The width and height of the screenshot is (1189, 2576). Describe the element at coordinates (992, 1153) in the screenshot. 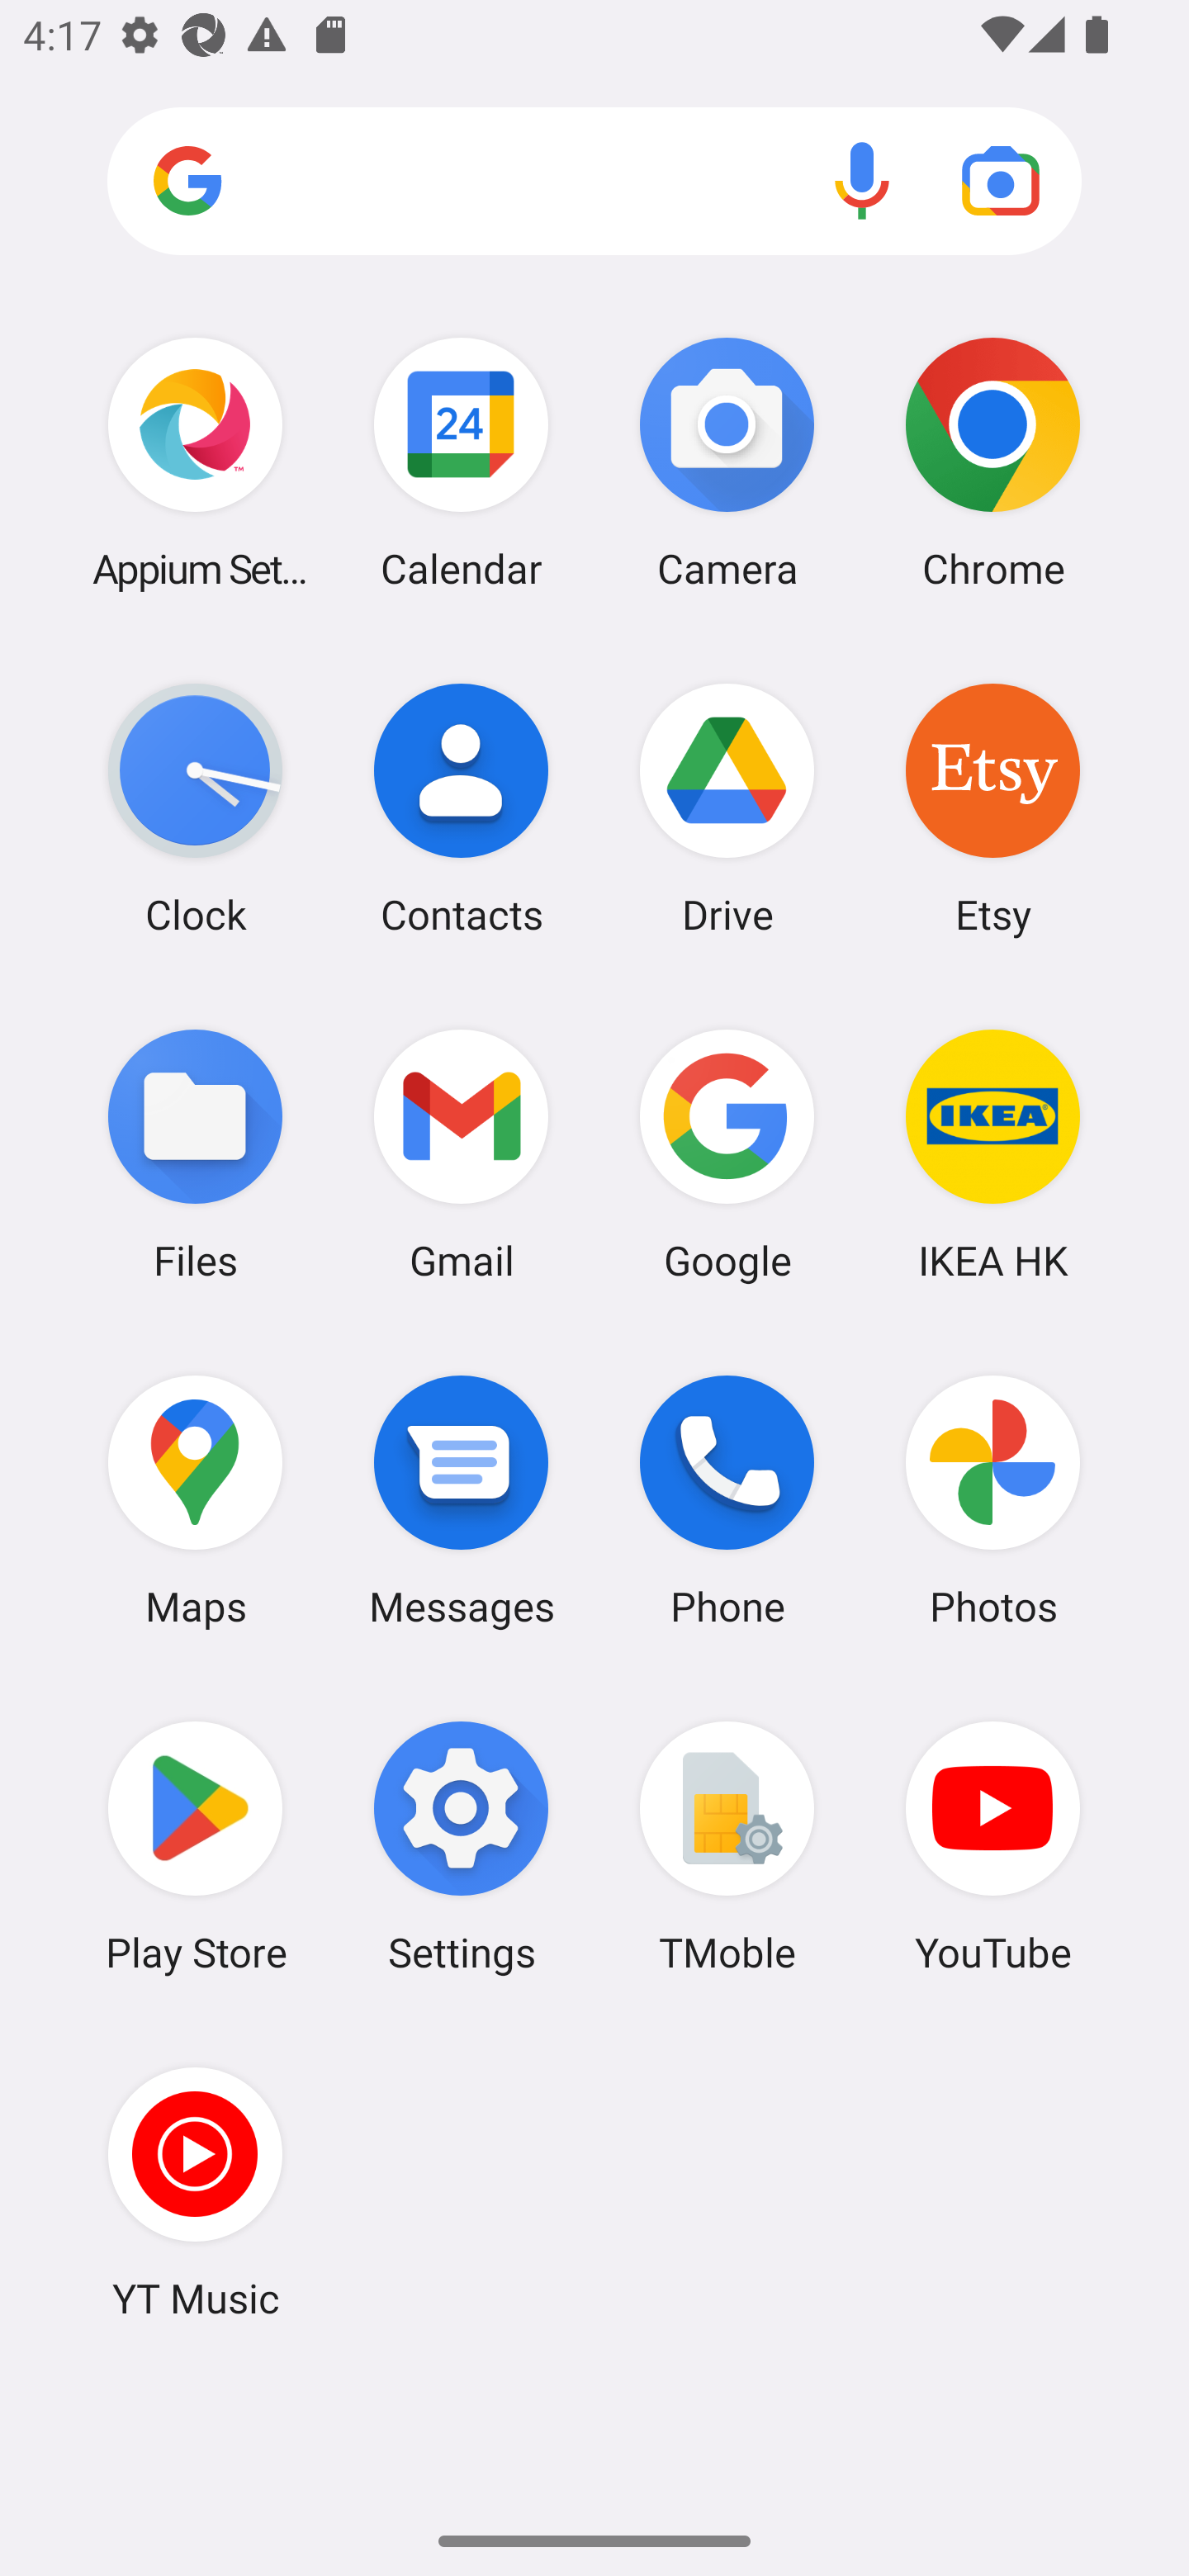

I see `IKEA HK` at that location.